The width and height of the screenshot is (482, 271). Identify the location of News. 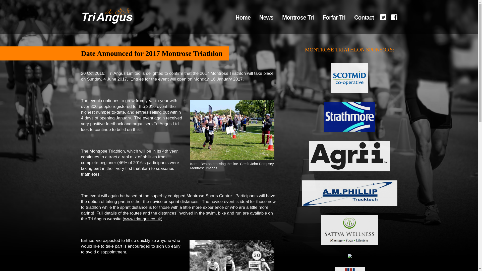
(266, 17).